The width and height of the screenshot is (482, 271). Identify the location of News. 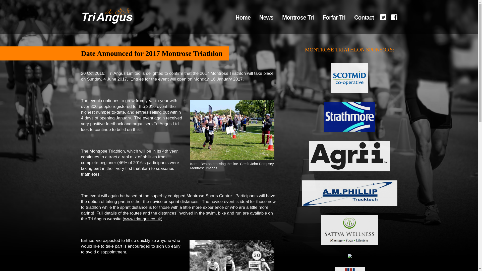
(266, 17).